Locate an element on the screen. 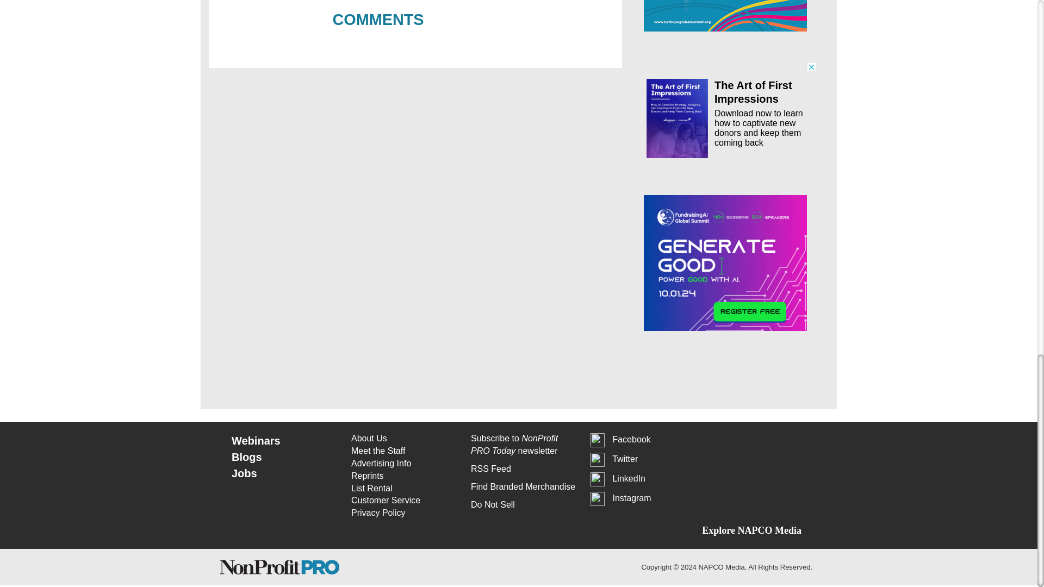 This screenshot has width=1044, height=587. 3rd party ad content is located at coordinates (725, 263).